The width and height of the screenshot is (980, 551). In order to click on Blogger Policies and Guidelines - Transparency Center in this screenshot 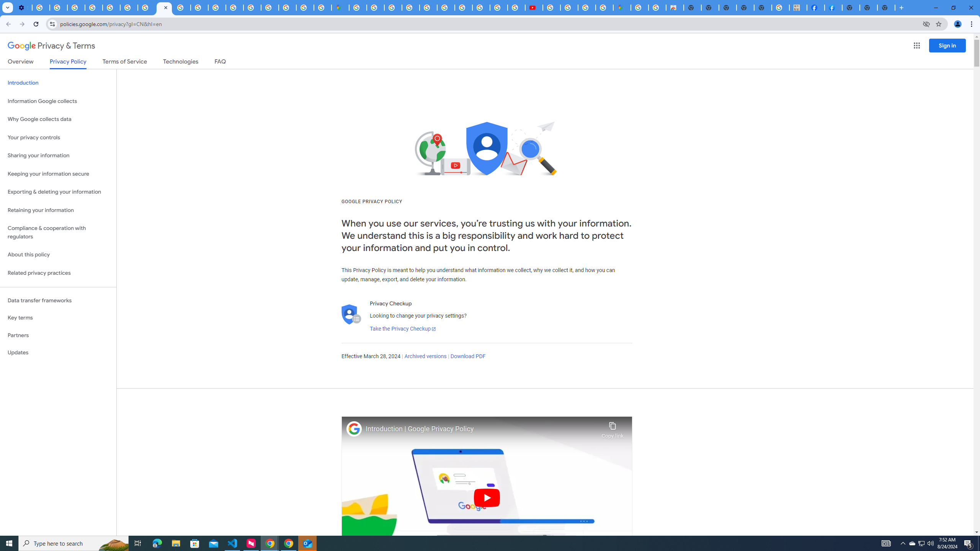, I will do `click(464, 8)`.